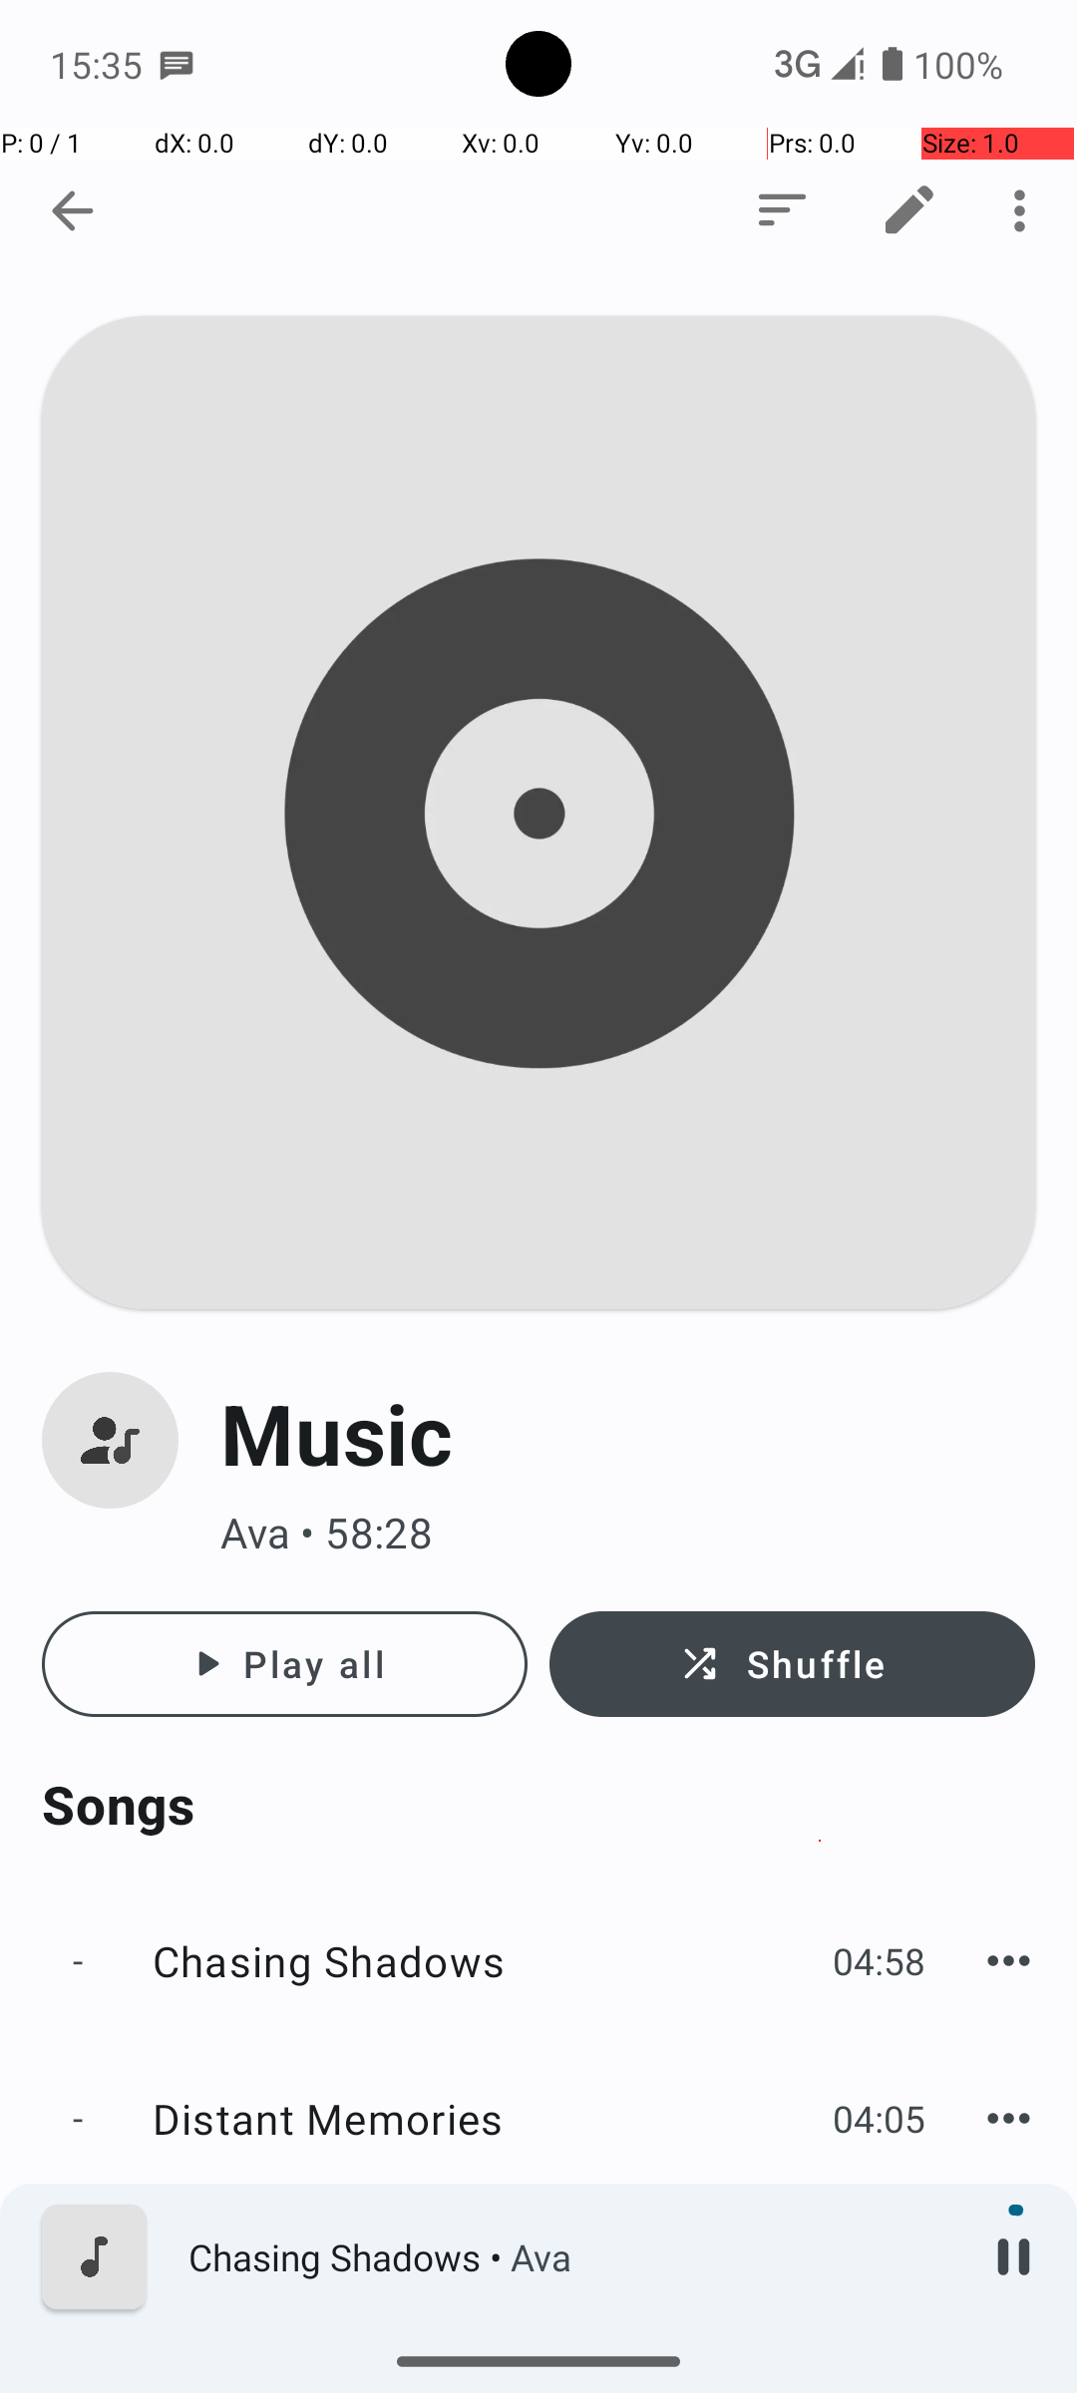 The width and height of the screenshot is (1077, 2393). Describe the element at coordinates (482, 2222) in the screenshot. I see `Distant Memories` at that location.